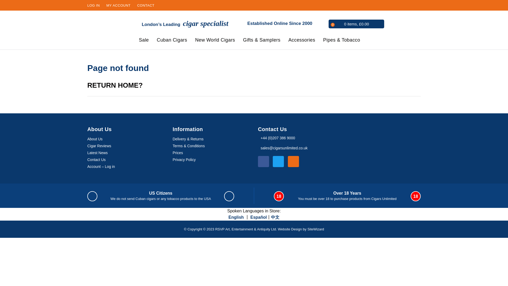 The image size is (508, 286). What do you see at coordinates (105, 30) in the screenshot?
I see `Cigars Unlimited` at bounding box center [105, 30].